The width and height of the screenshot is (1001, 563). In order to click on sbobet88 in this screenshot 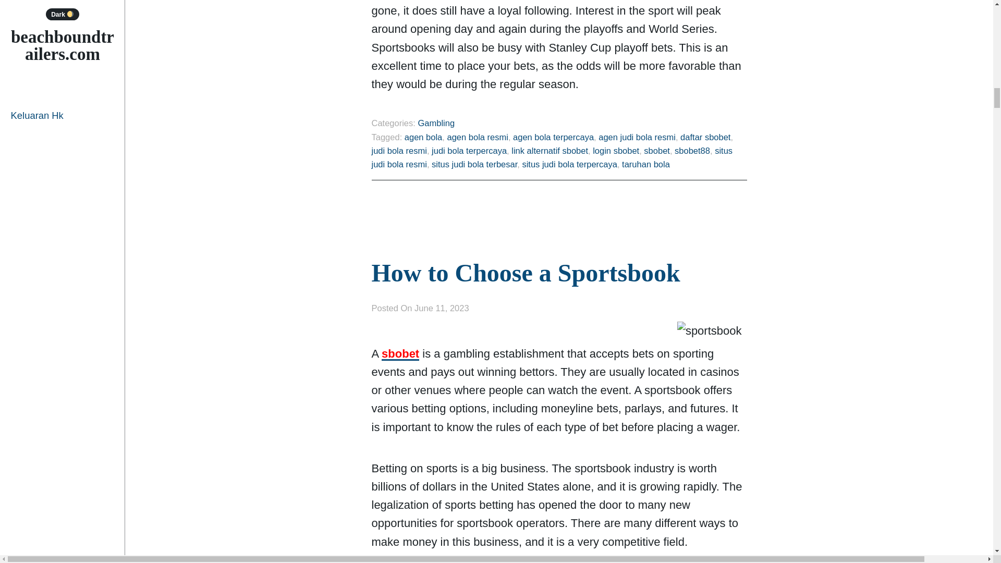, I will do `click(692, 150)`.